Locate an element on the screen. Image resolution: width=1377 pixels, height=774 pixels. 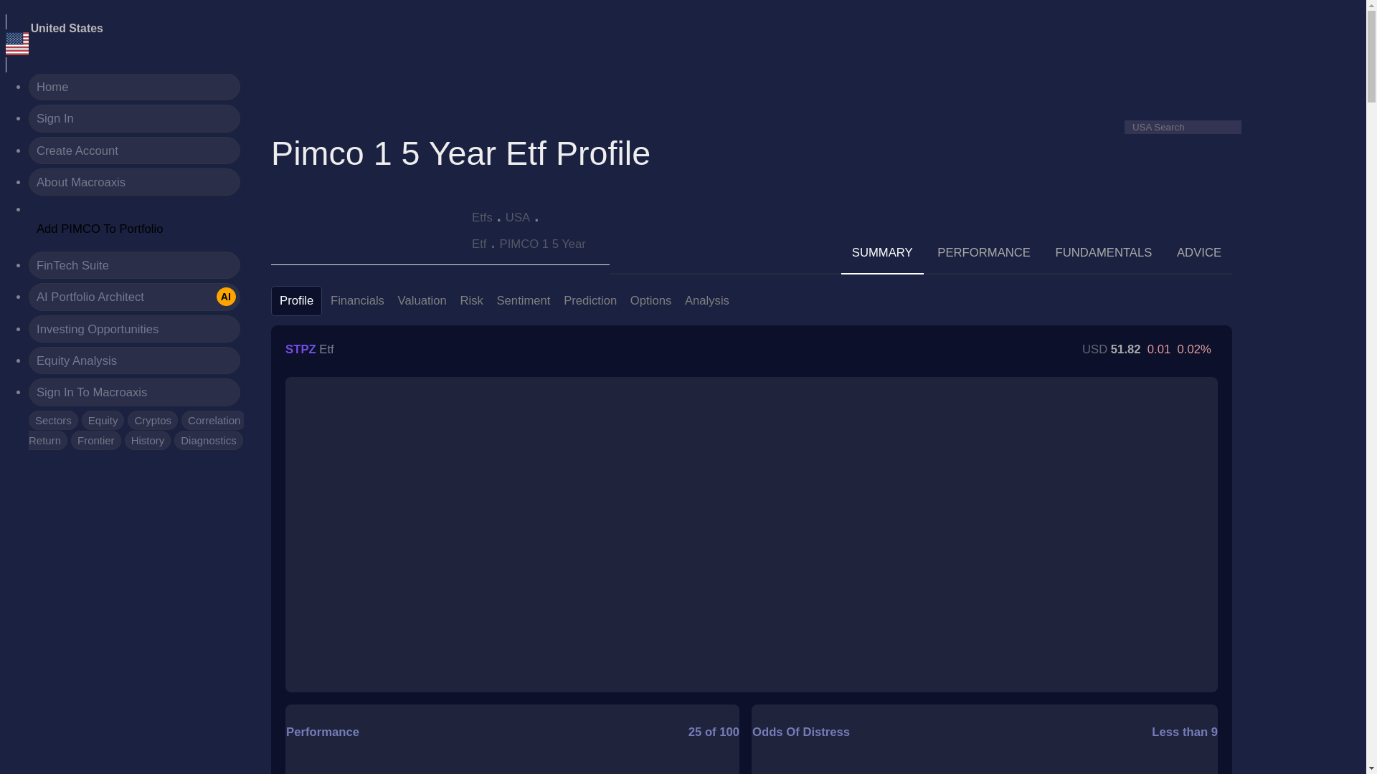
OK is located at coordinates (67, 28).